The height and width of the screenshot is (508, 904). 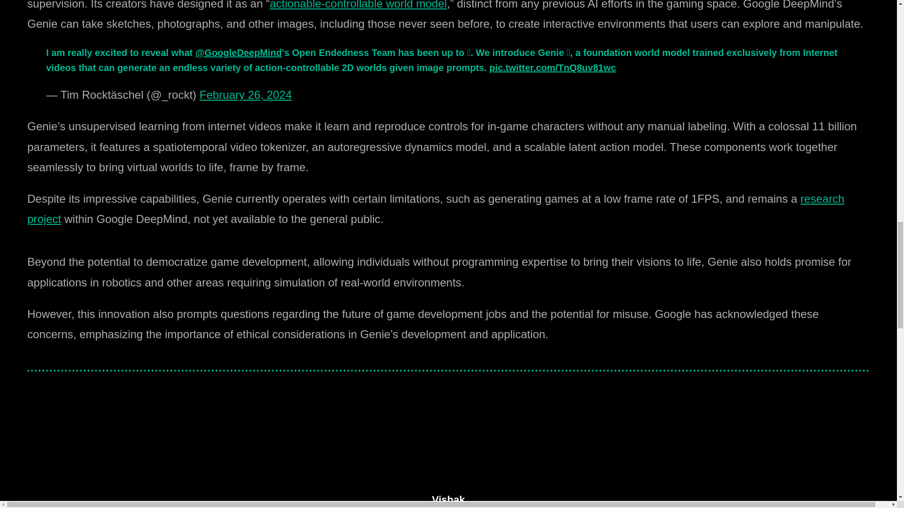 I want to click on actionable-controllable world model, so click(x=358, y=5).